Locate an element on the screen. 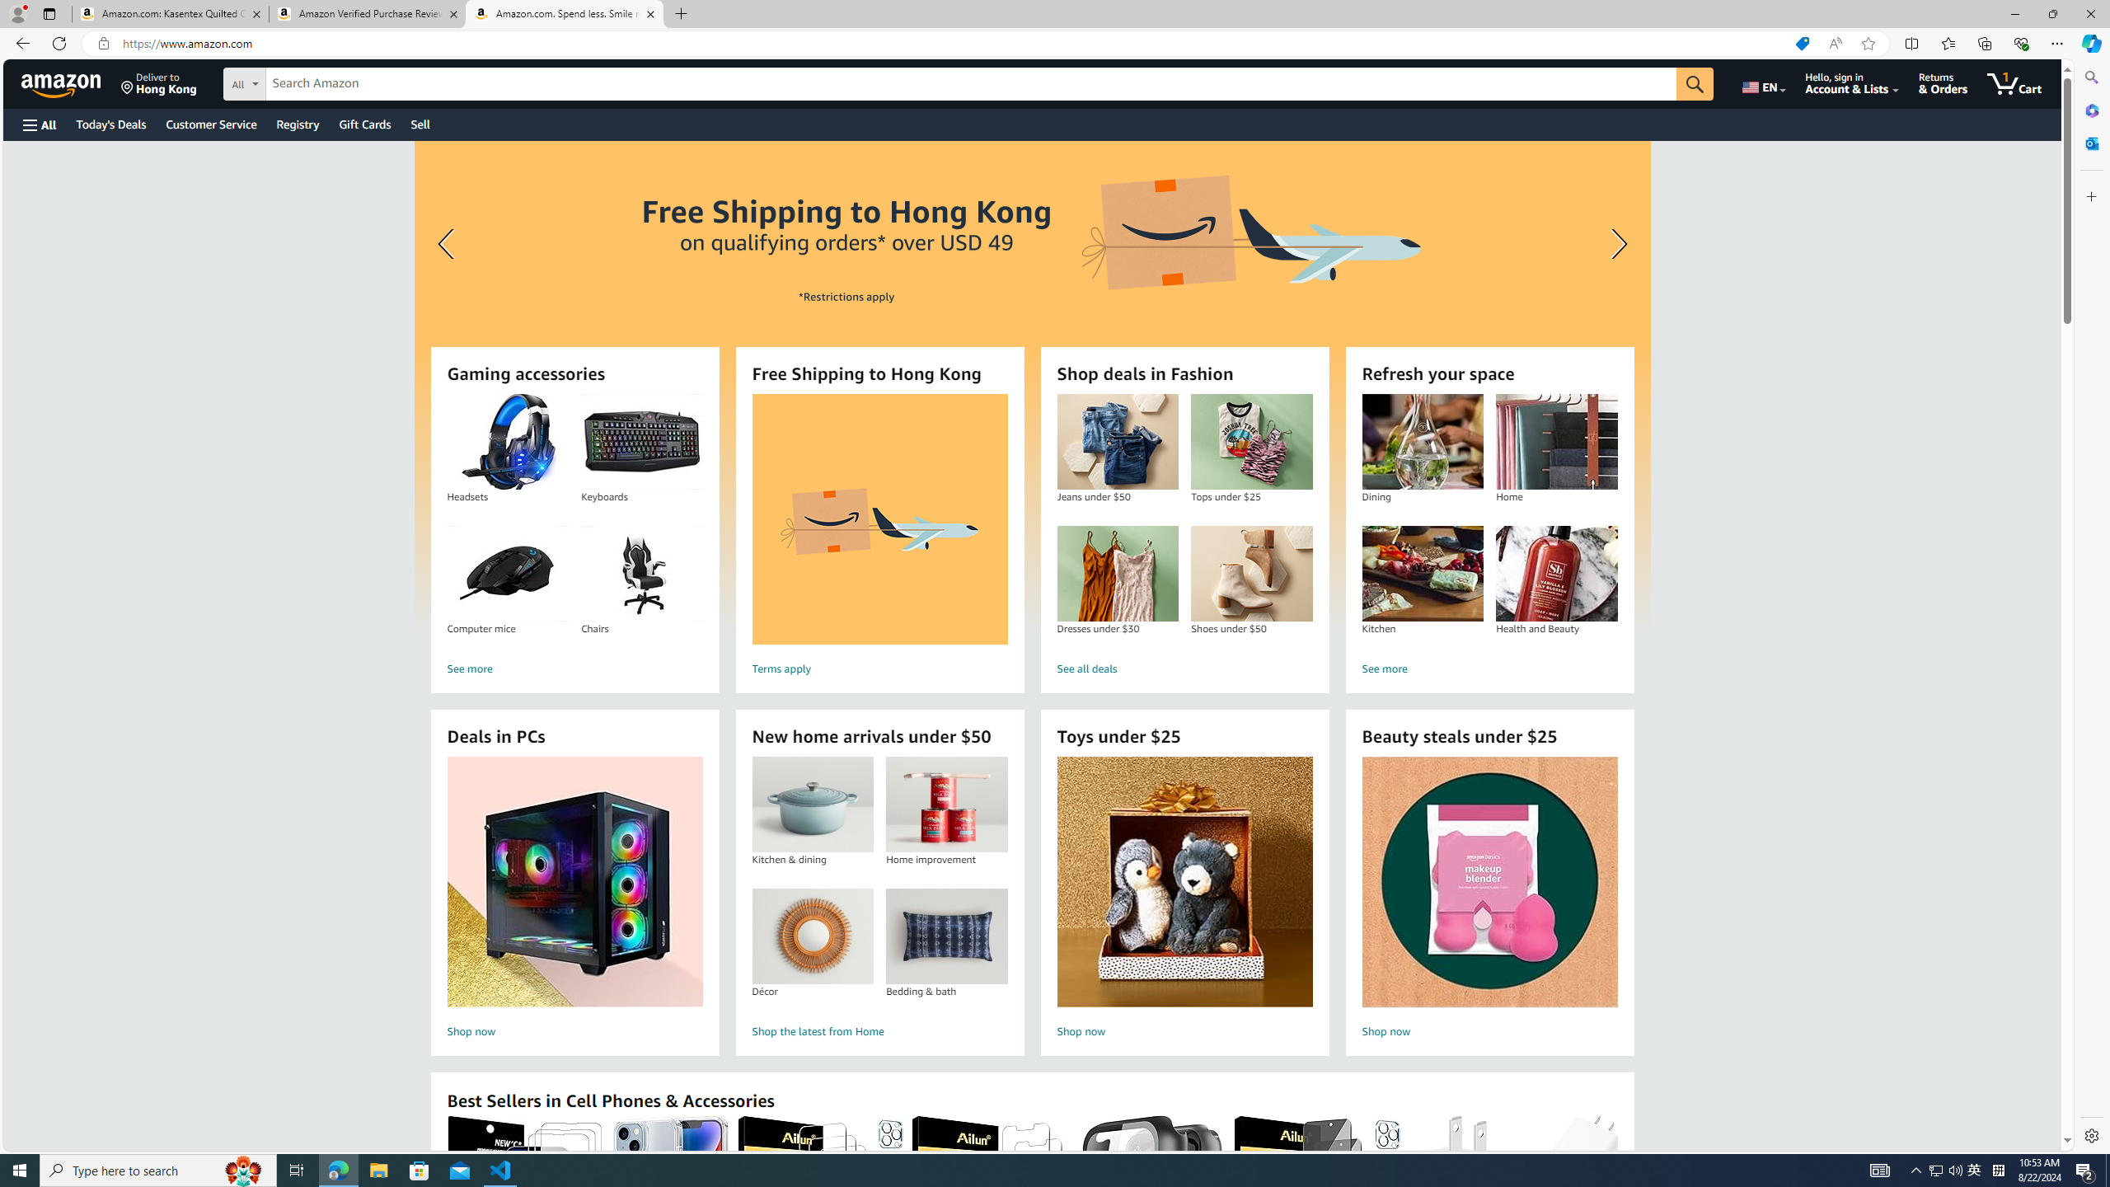  Class: feed-carousel-card is located at coordinates (1618, 1197).